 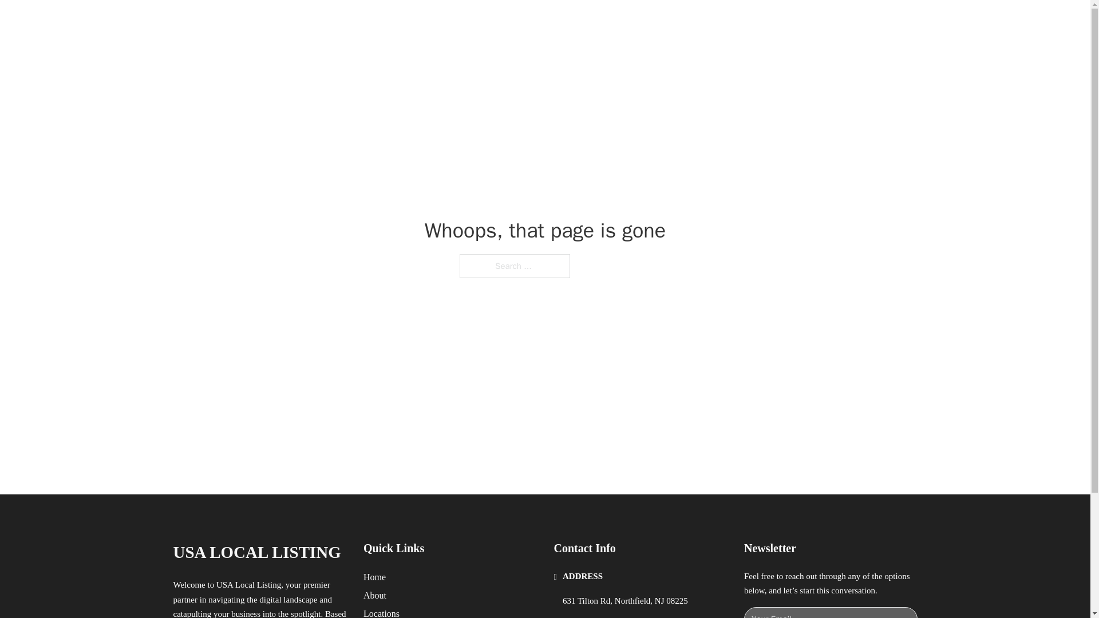 I want to click on LOCATIONS, so click(x=748, y=22).